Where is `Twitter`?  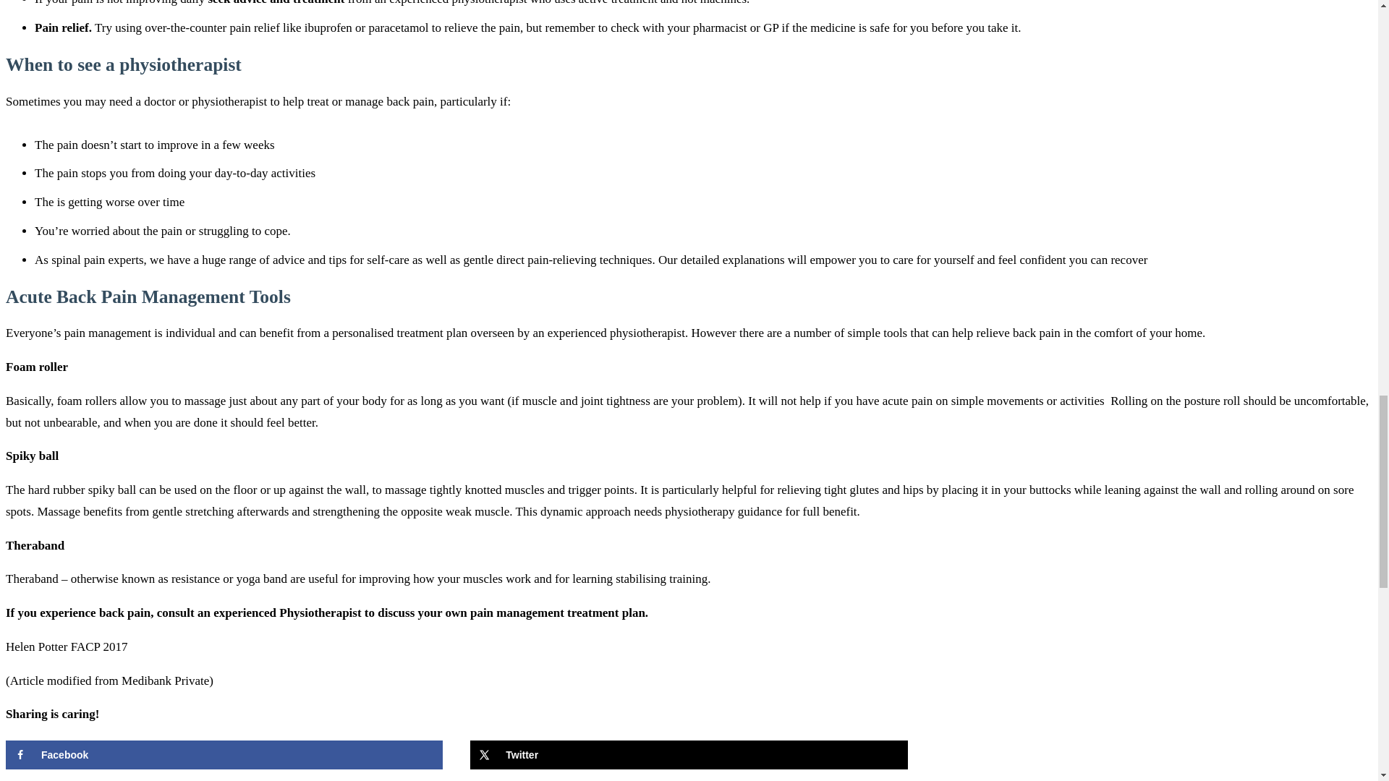
Twitter is located at coordinates (689, 754).